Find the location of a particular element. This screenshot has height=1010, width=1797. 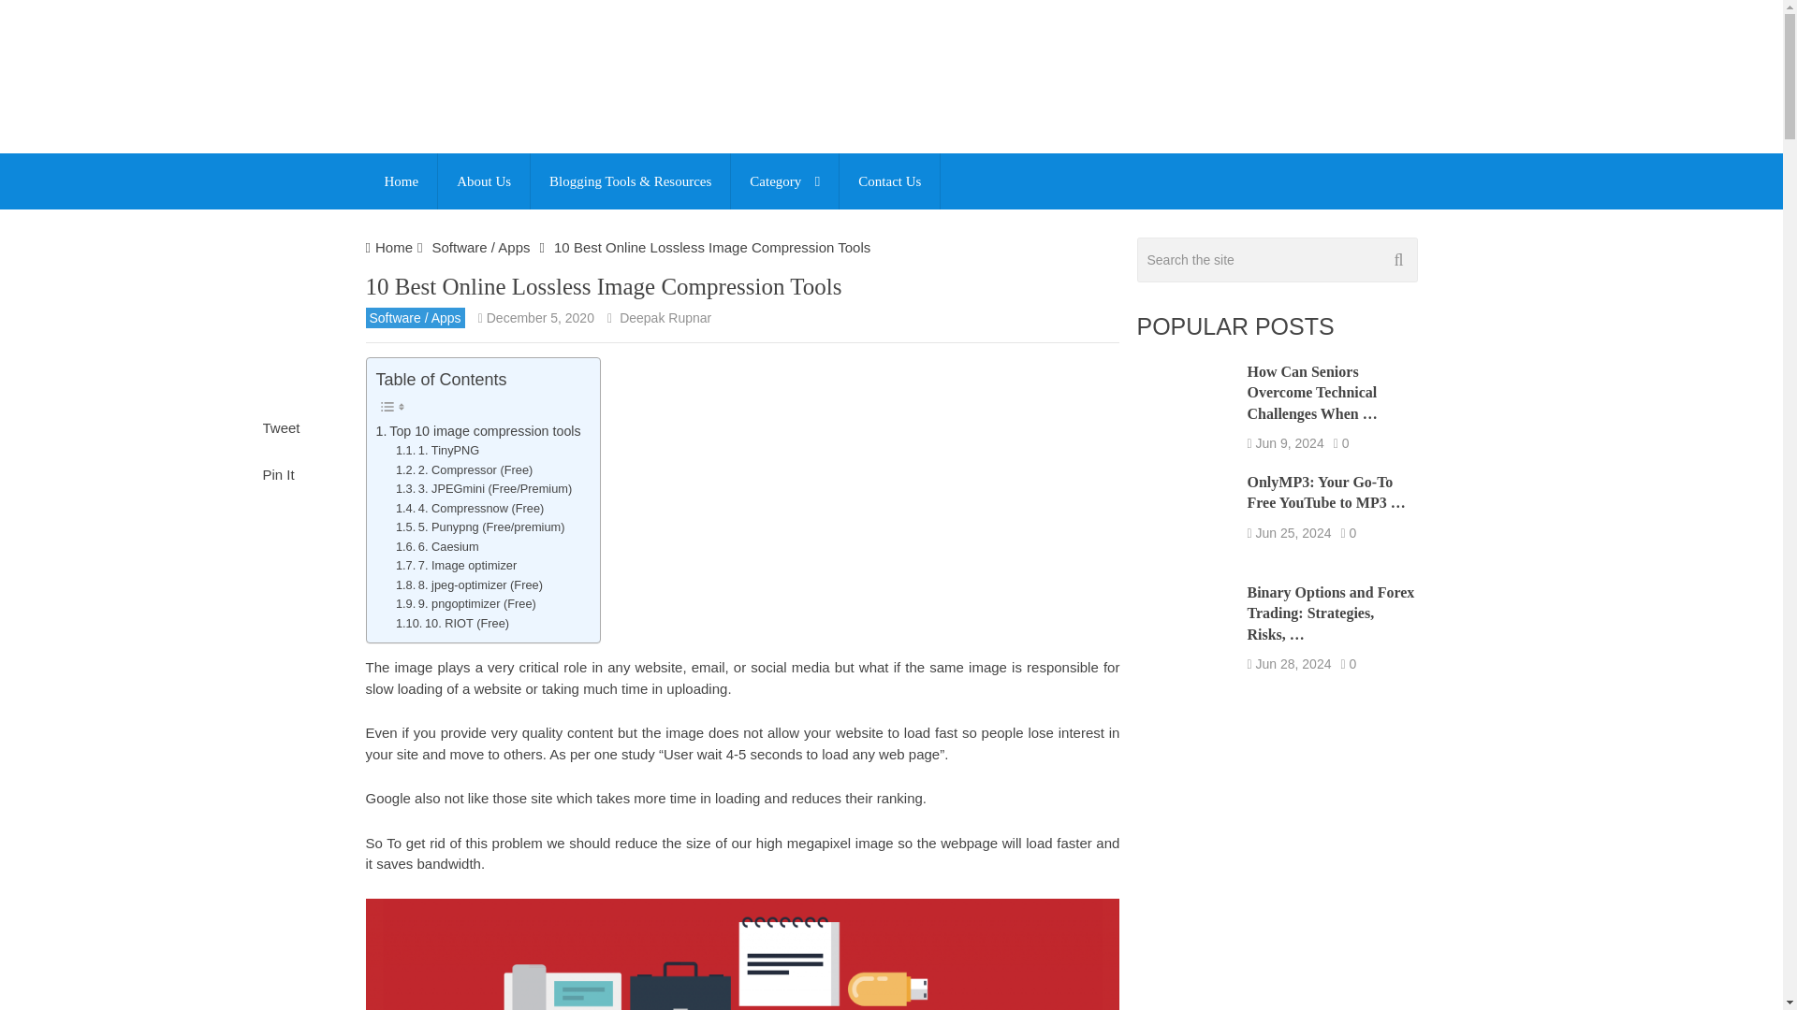

Contact Us is located at coordinates (889, 181).